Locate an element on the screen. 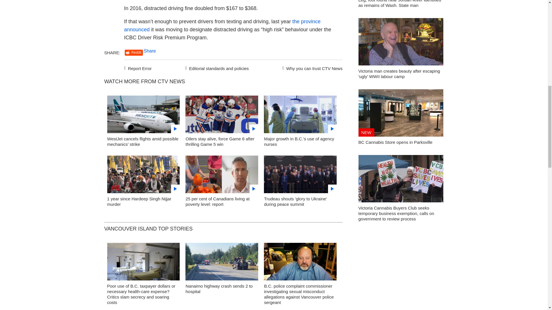  1 year since Hardeep Singh Nijjar murder is located at coordinates (143, 176).